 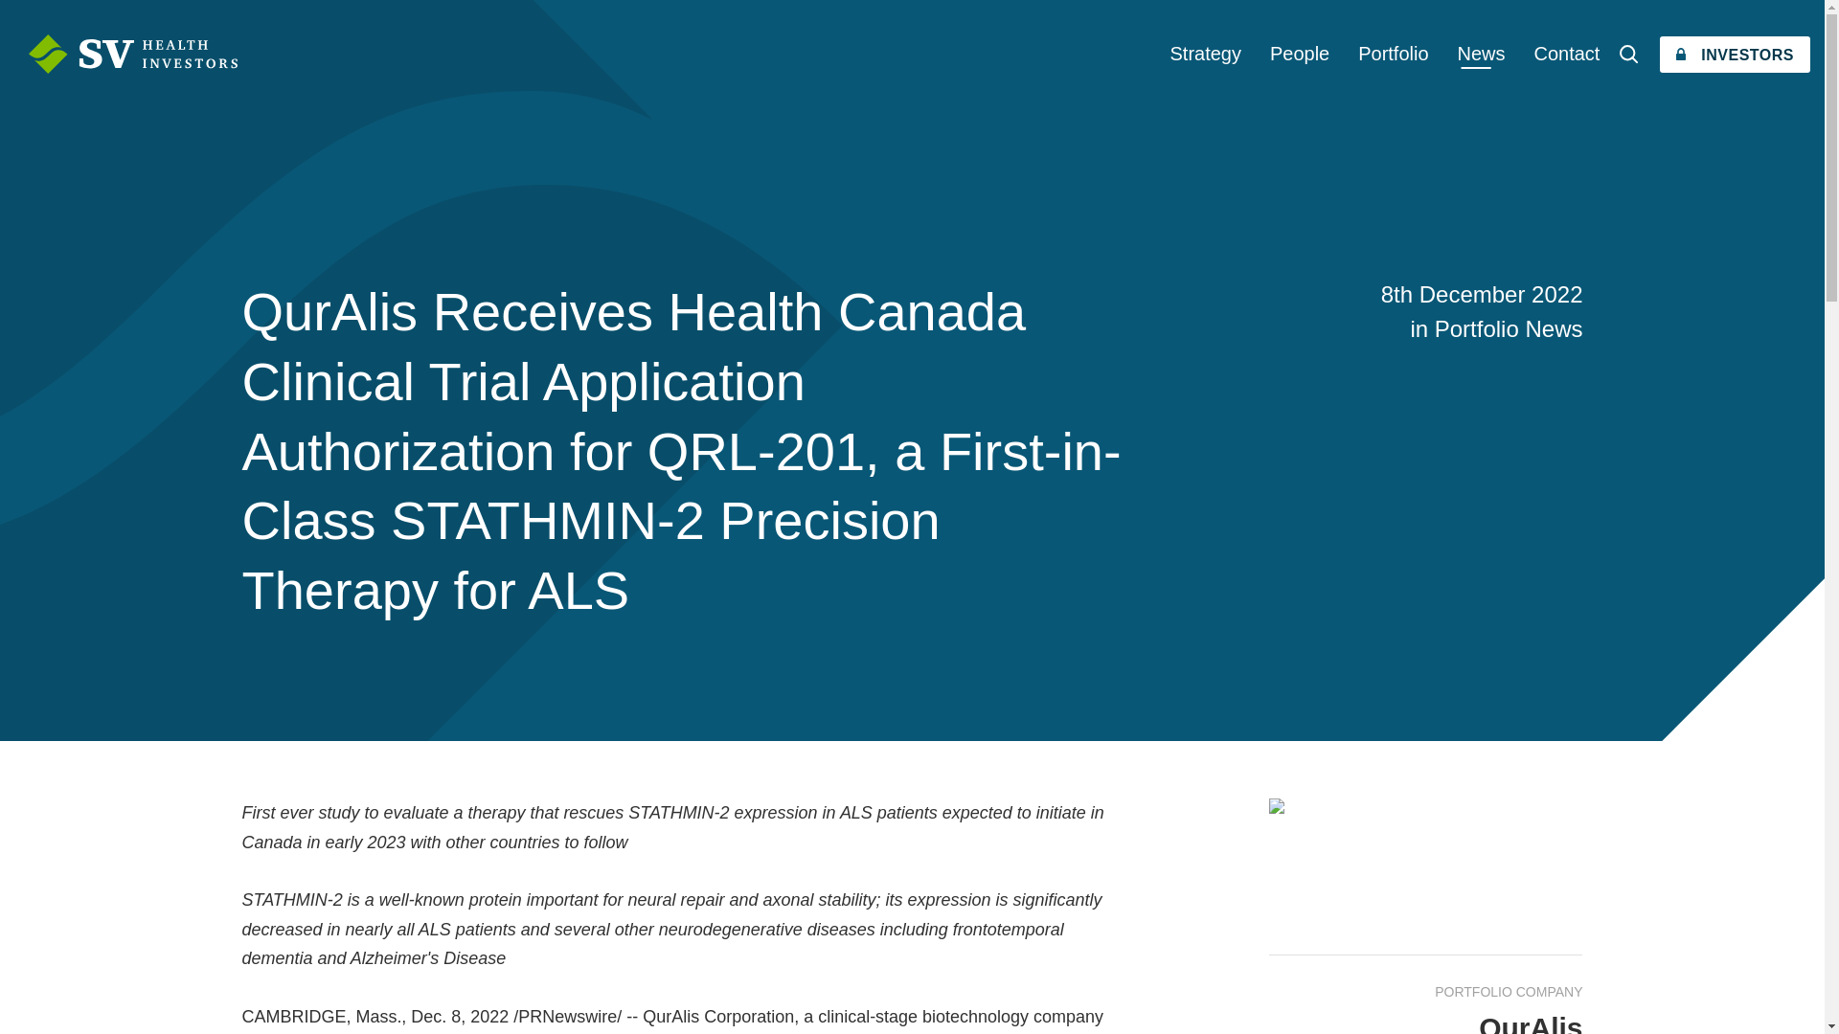 What do you see at coordinates (718, 1017) in the screenshot?
I see `QurAlis Corporation` at bounding box center [718, 1017].